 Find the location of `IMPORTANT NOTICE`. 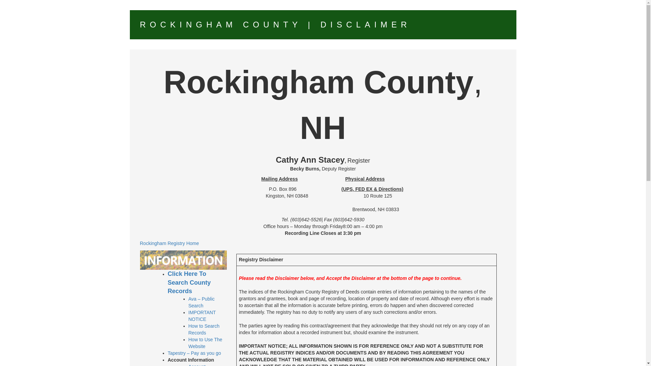

IMPORTANT NOTICE is located at coordinates (202, 316).